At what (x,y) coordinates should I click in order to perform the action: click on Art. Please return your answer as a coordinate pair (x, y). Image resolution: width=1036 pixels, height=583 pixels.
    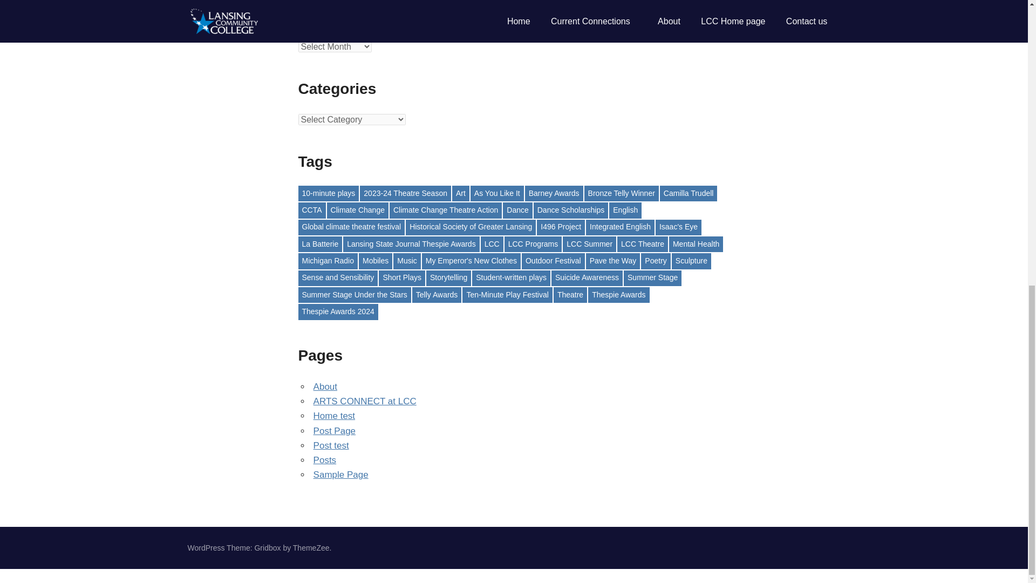
    Looking at the image, I should click on (460, 193).